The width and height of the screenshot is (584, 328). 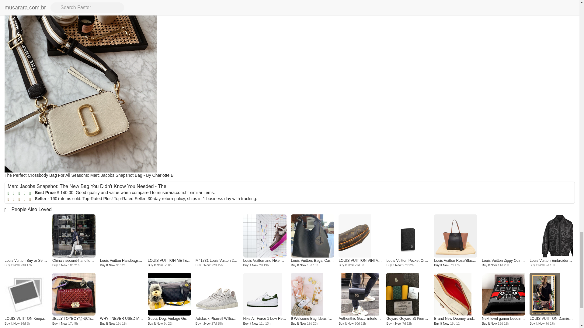 I want to click on Louis Vuitton, Bags, Carmel Mahina Noir Louis Vuitton Bag, so click(x=312, y=261).